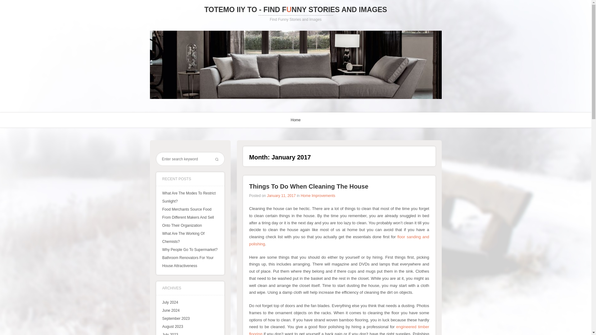 This screenshot has width=596, height=335. What do you see at coordinates (183, 238) in the screenshot?
I see `What Are The Working Of Chemists?` at bounding box center [183, 238].